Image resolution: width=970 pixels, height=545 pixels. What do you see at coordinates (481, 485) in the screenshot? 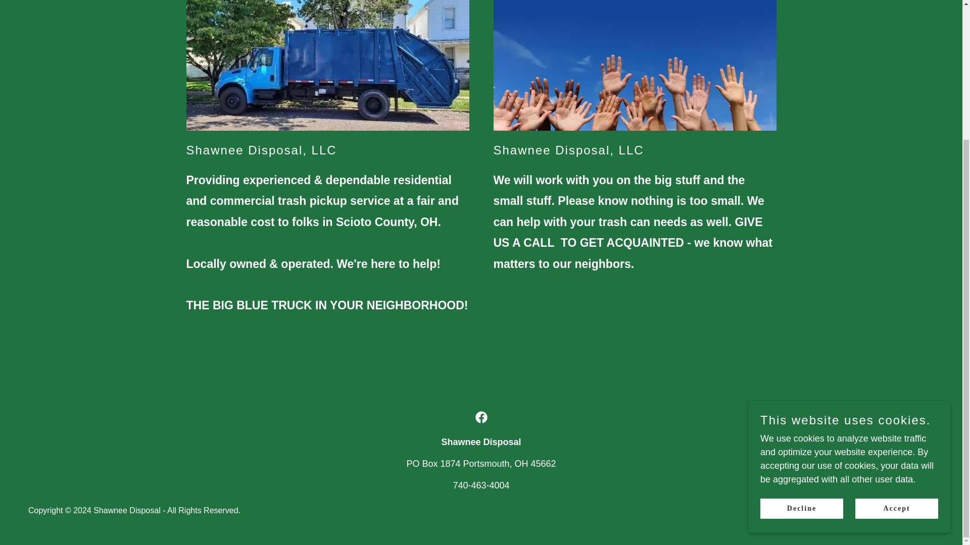
I see `740-463-4004` at bounding box center [481, 485].